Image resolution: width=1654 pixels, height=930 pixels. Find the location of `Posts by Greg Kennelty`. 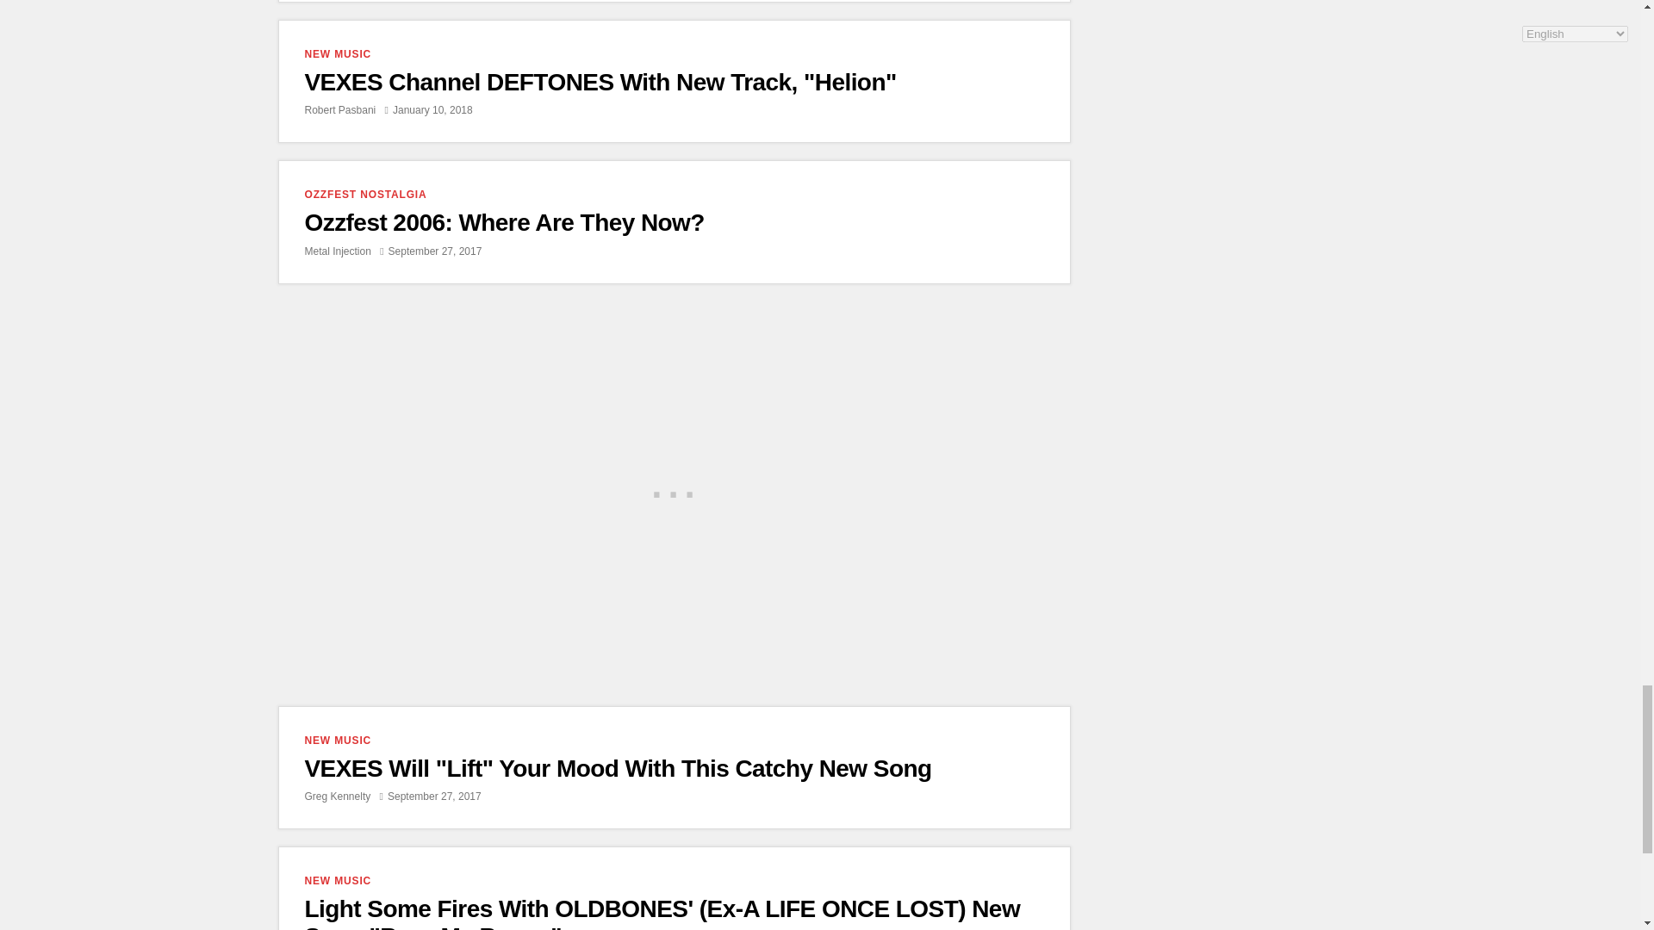

Posts by Greg Kennelty is located at coordinates (338, 797).